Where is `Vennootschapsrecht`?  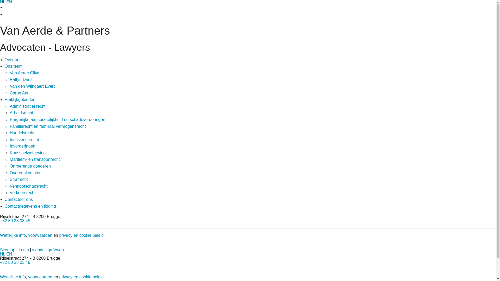 Vennootschapsrecht is located at coordinates (29, 186).